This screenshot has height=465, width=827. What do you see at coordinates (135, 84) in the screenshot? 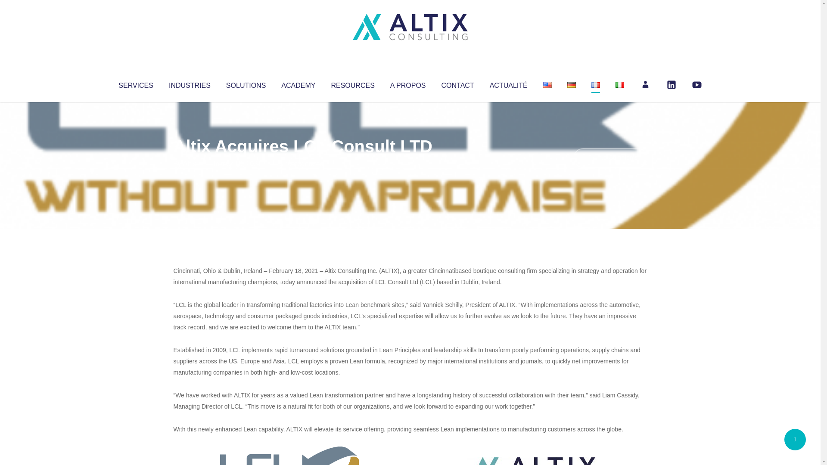
I see `SERVICES` at bounding box center [135, 84].